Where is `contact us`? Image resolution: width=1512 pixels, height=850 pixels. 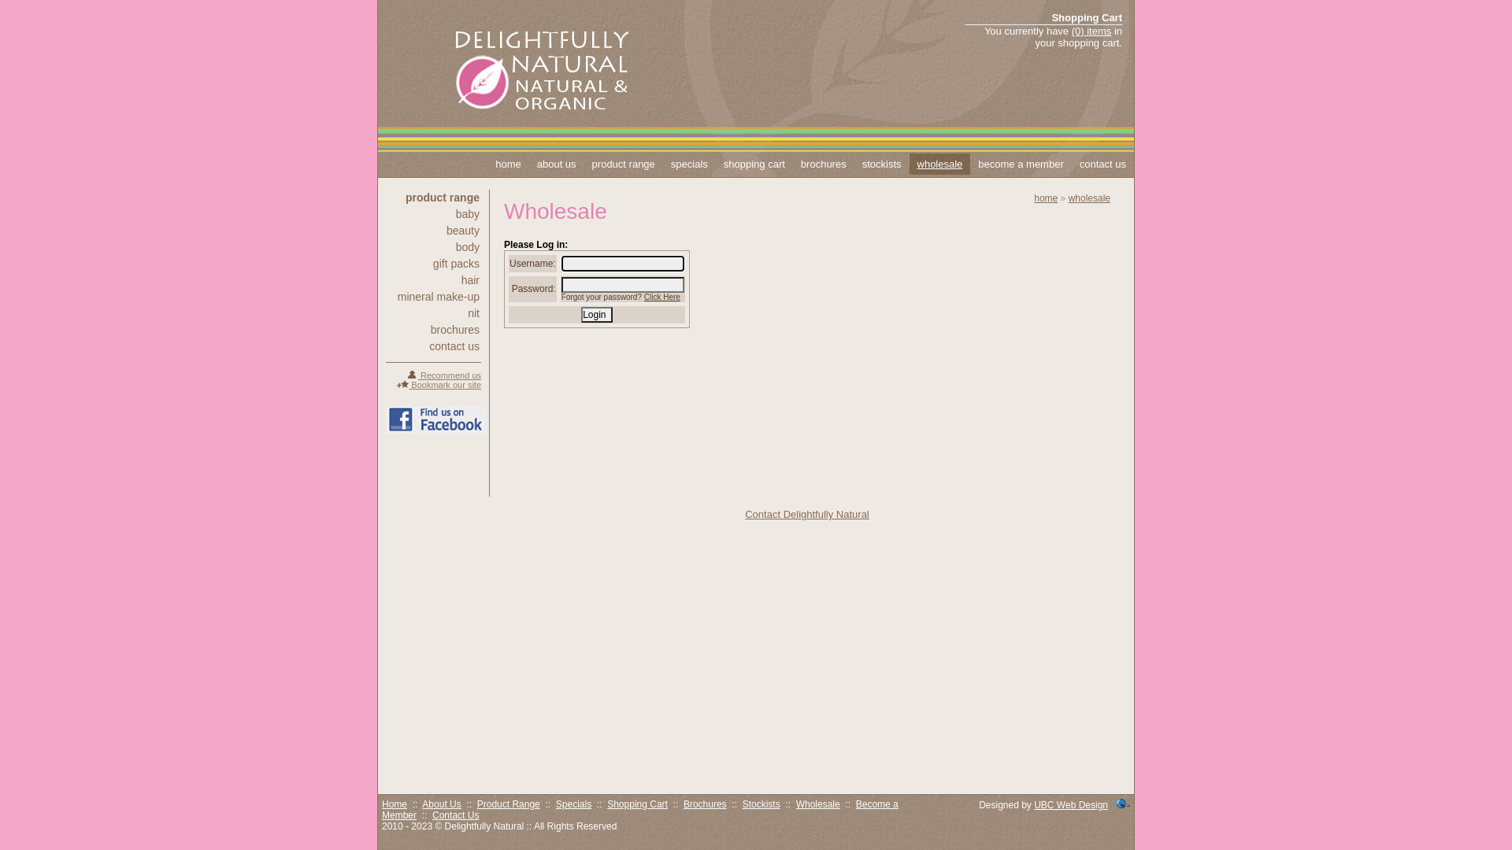
contact us is located at coordinates (1102, 164).